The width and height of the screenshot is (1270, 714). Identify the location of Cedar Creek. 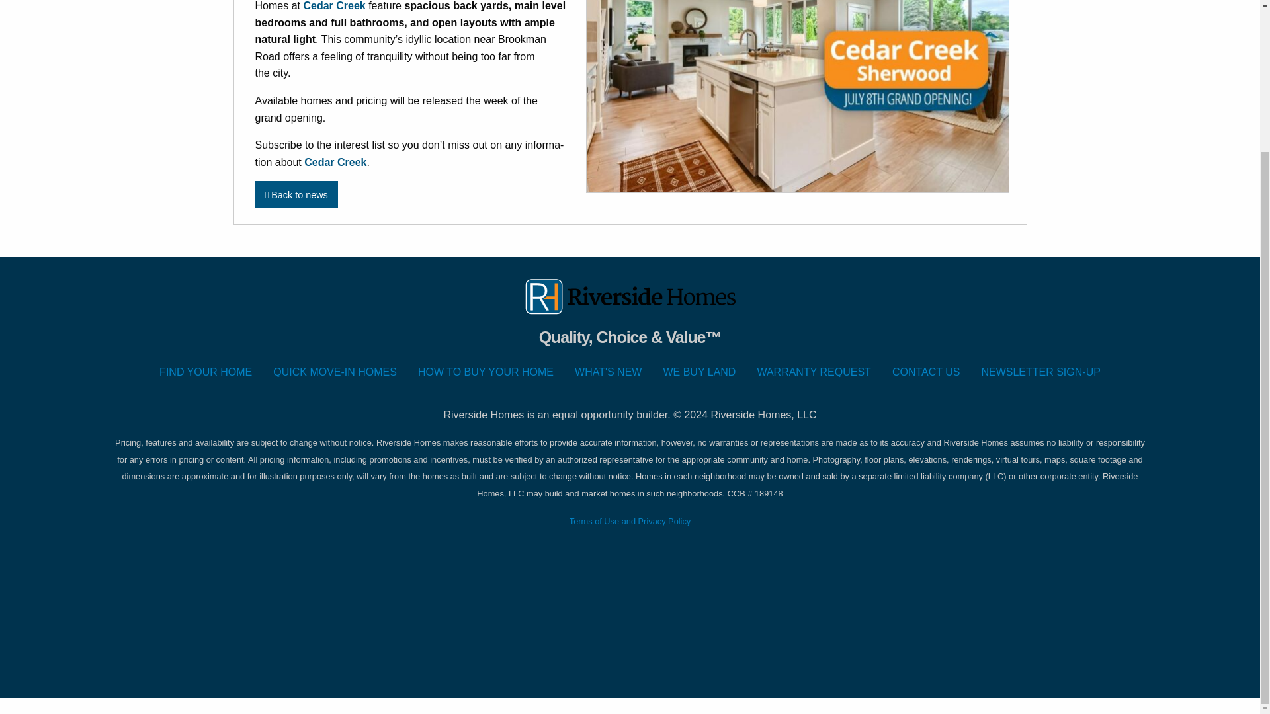
(335, 161).